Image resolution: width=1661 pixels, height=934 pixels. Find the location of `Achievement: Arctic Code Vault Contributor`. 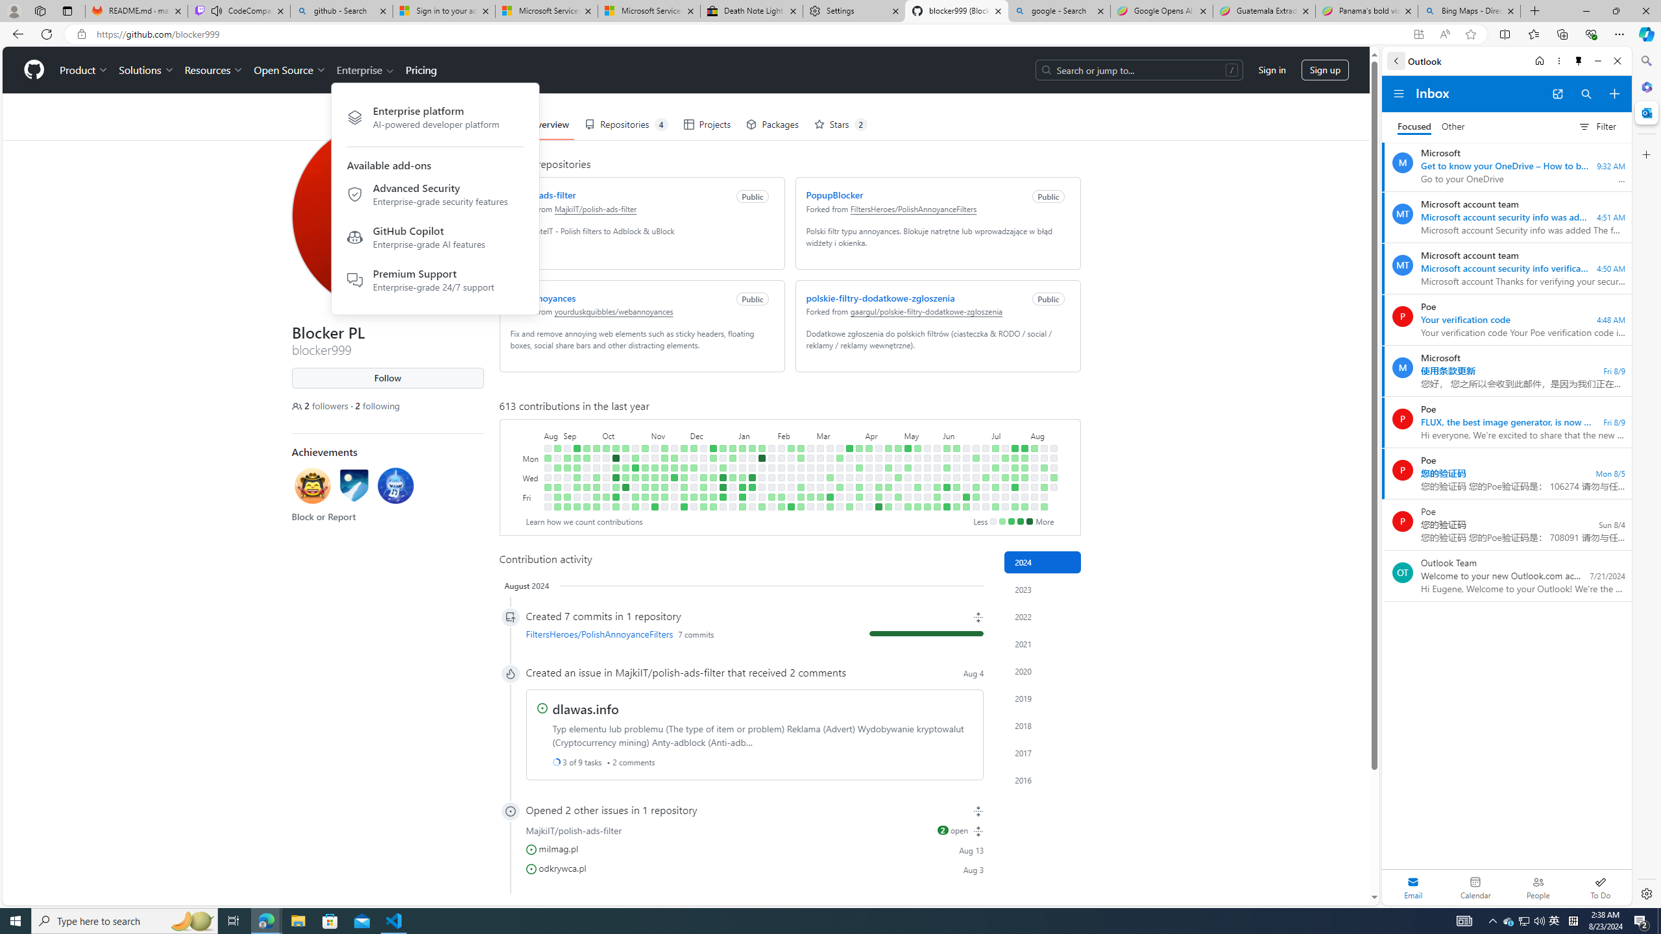

Achievement: Arctic Code Vault Contributor is located at coordinates (354, 488).